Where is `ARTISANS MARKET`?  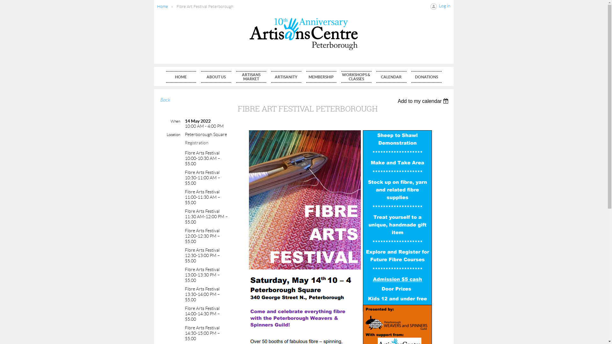 ARTISANS MARKET is located at coordinates (251, 77).